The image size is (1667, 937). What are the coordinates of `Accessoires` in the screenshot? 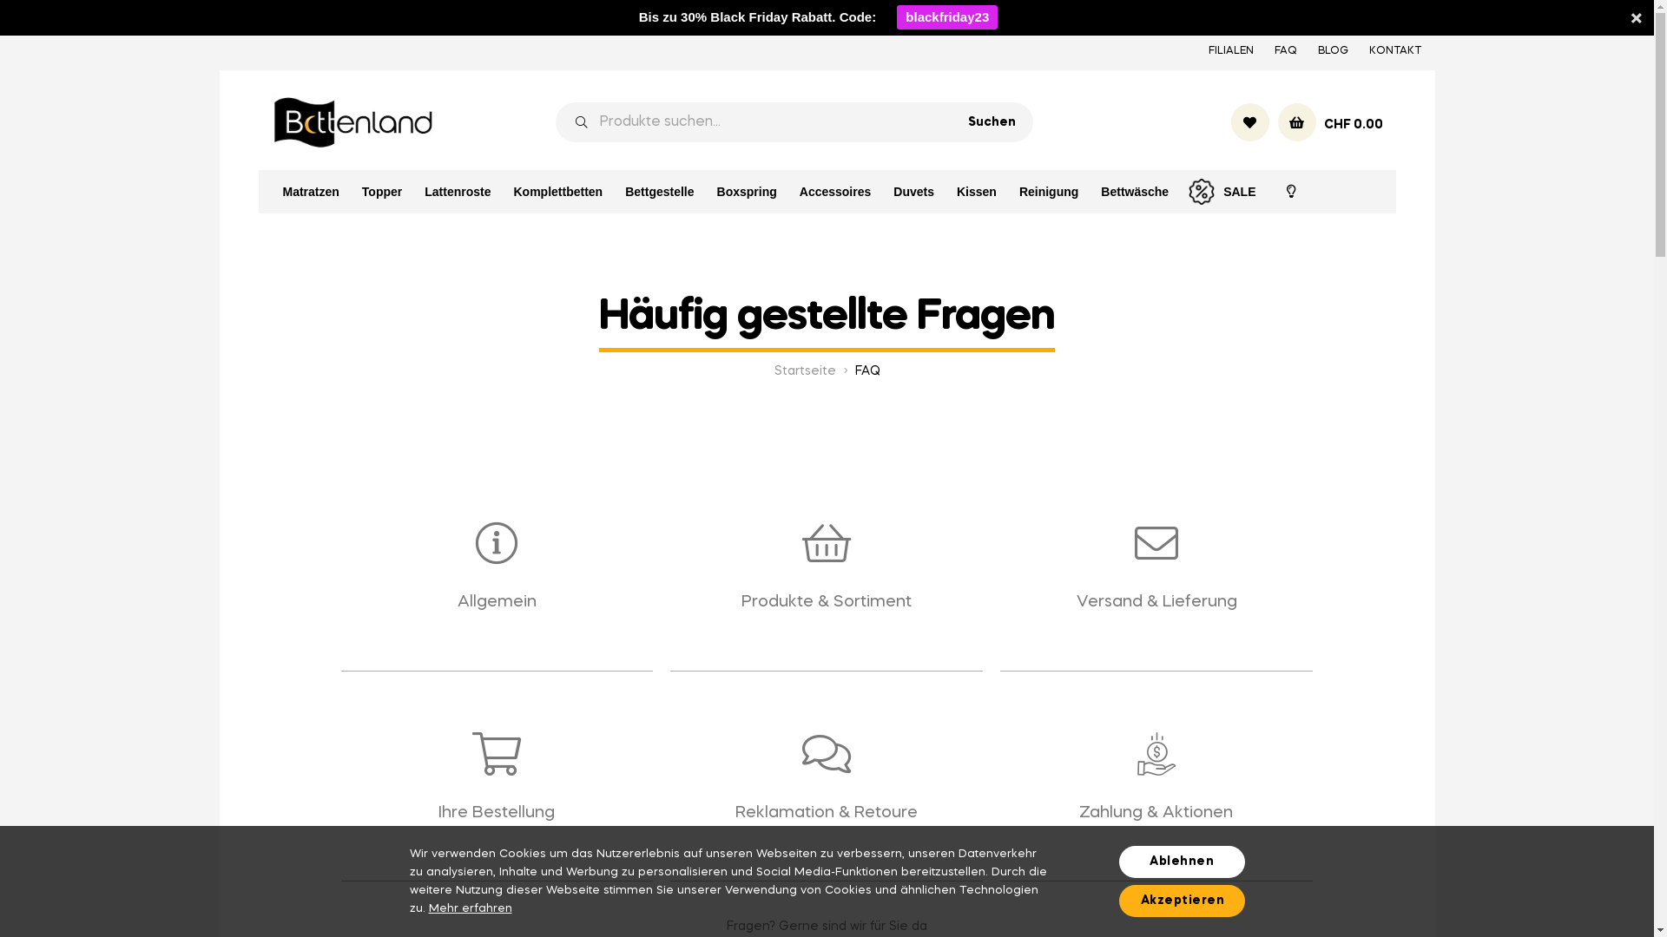 It's located at (835, 192).